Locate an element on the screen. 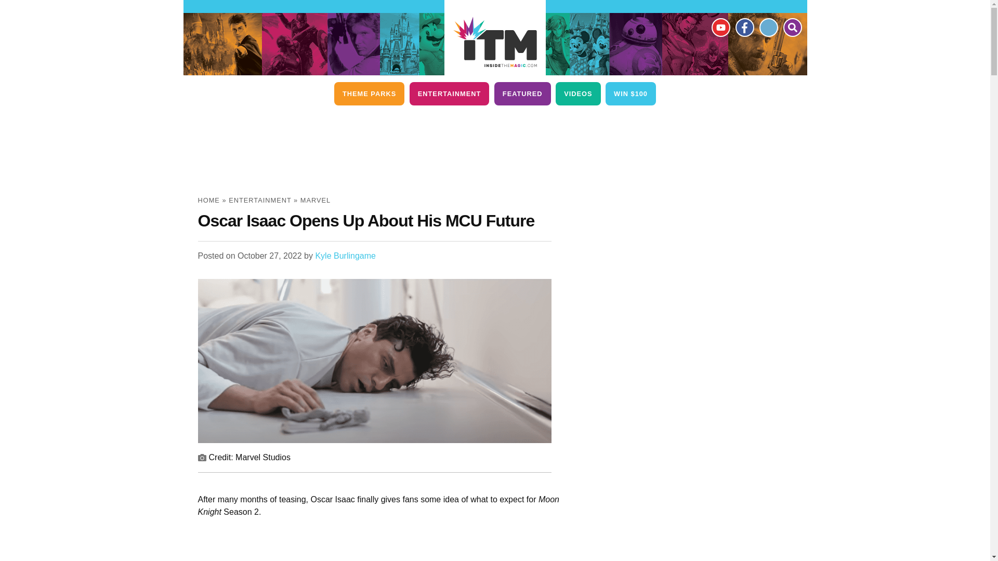 The width and height of the screenshot is (998, 561). THEME PARKS is located at coordinates (369, 94).